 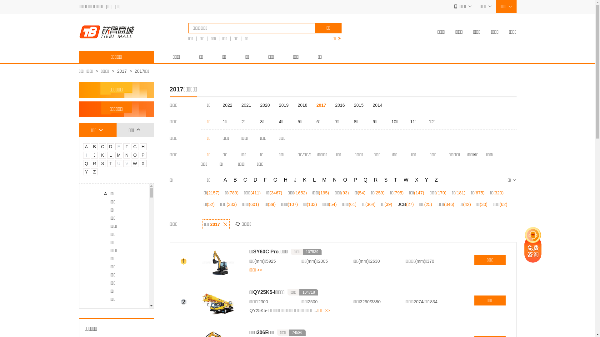 I want to click on A, so click(x=226, y=180).